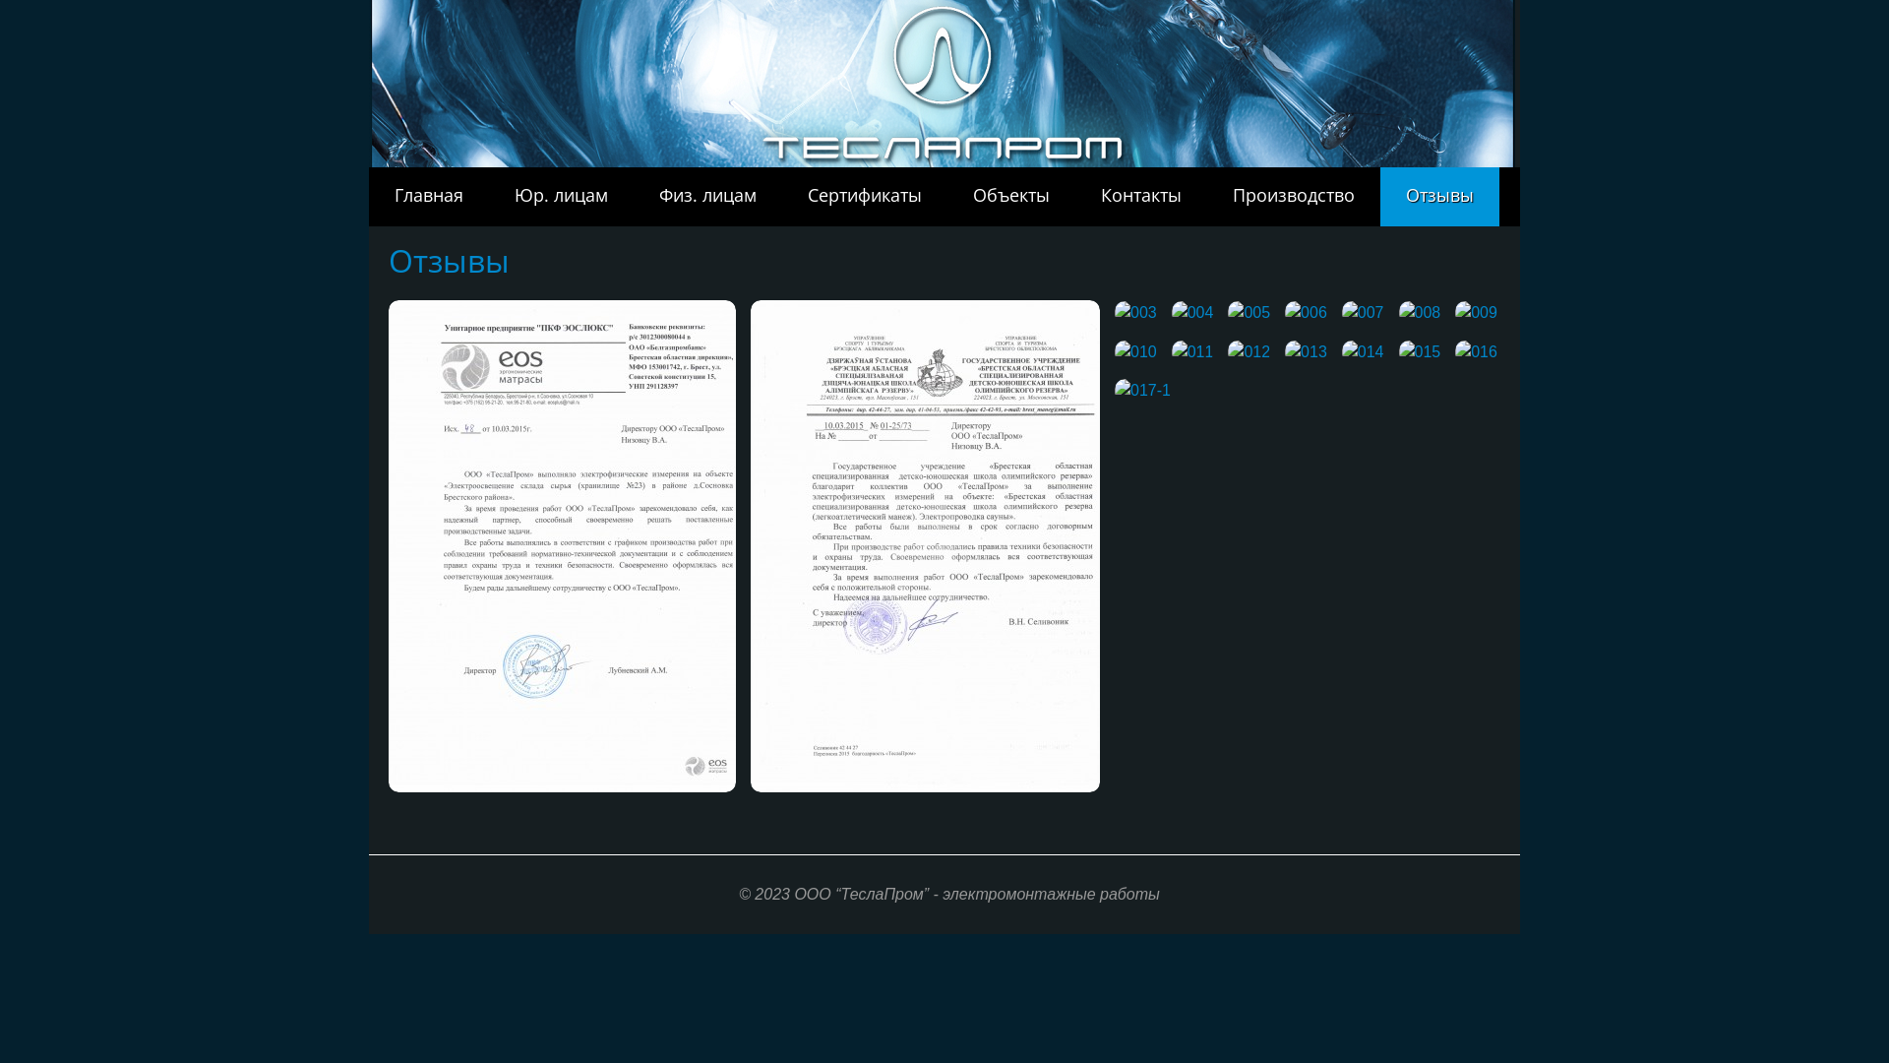 This screenshot has width=1889, height=1063. Describe the element at coordinates (1364, 313) in the screenshot. I see `007` at that location.